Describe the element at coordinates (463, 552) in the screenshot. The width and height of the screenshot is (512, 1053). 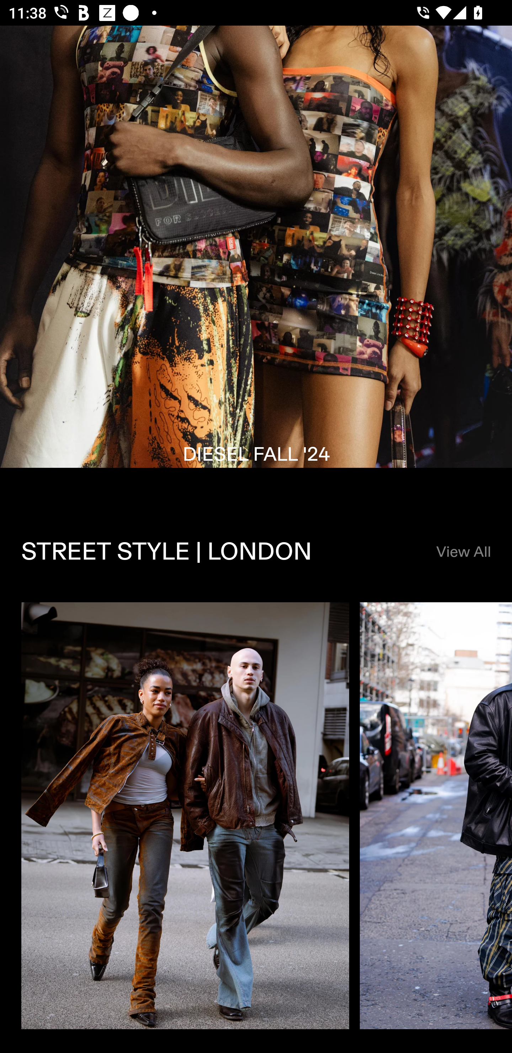
I see `View All` at that location.